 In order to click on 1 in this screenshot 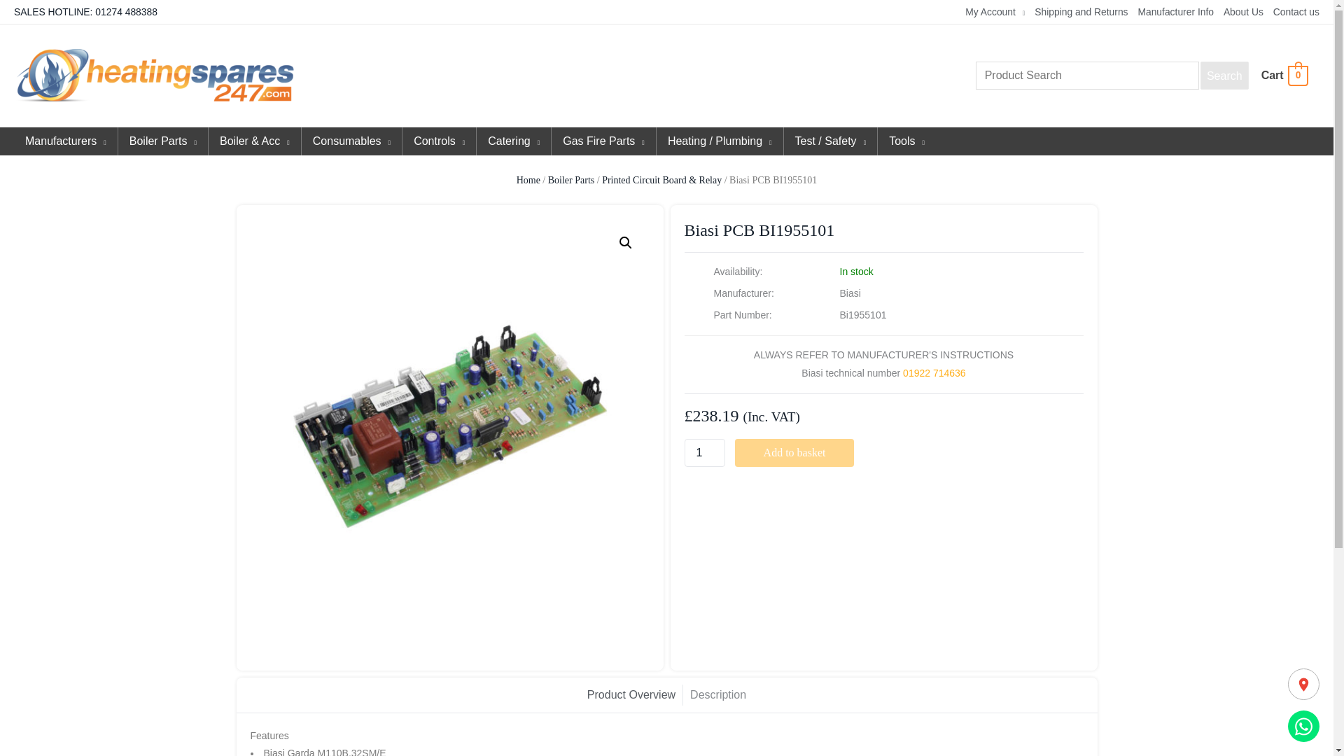, I will do `click(704, 453)`.